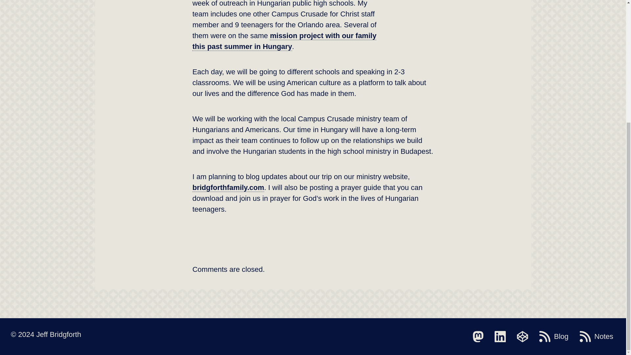  I want to click on LinkedIn, so click(500, 337).